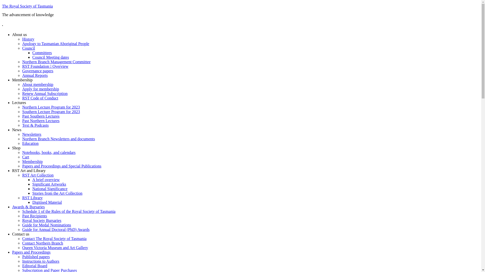  I want to click on Past Recipients, so click(35, 216).